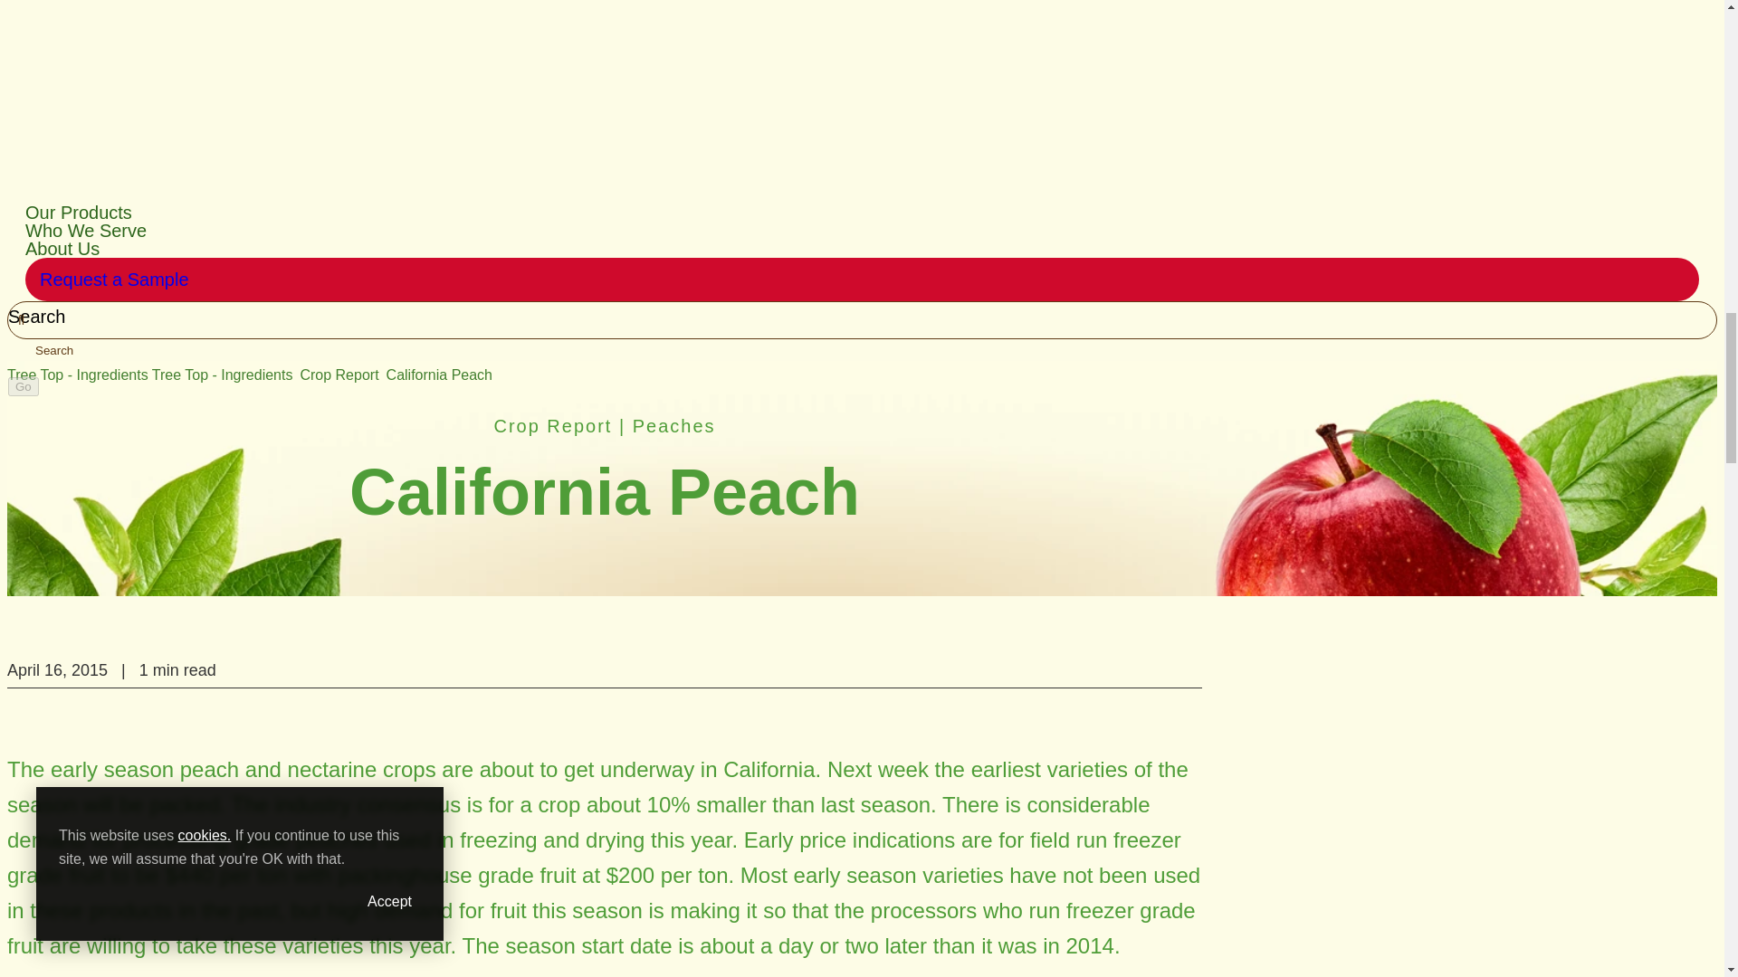  What do you see at coordinates (85, 230) in the screenshot?
I see `Who We Serve` at bounding box center [85, 230].